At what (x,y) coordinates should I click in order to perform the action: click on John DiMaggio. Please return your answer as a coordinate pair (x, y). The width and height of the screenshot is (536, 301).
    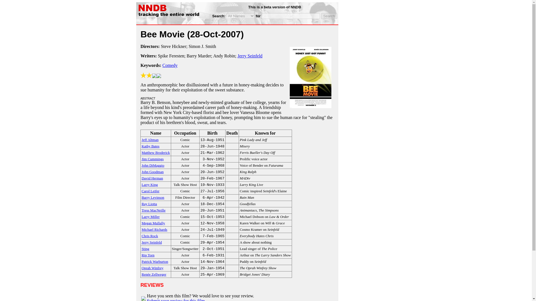
    Looking at the image, I should click on (152, 165).